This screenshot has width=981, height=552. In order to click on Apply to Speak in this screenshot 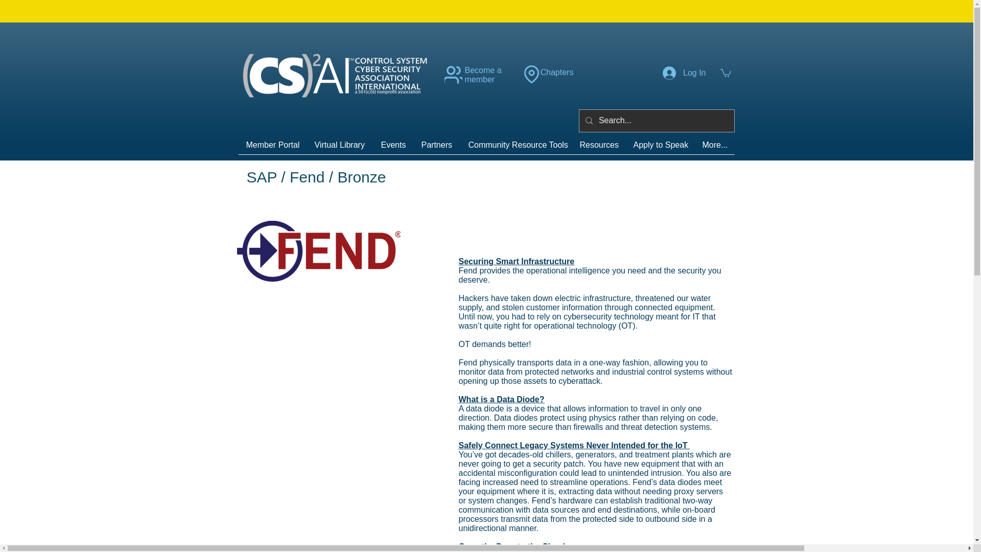, I will do `click(660, 148)`.